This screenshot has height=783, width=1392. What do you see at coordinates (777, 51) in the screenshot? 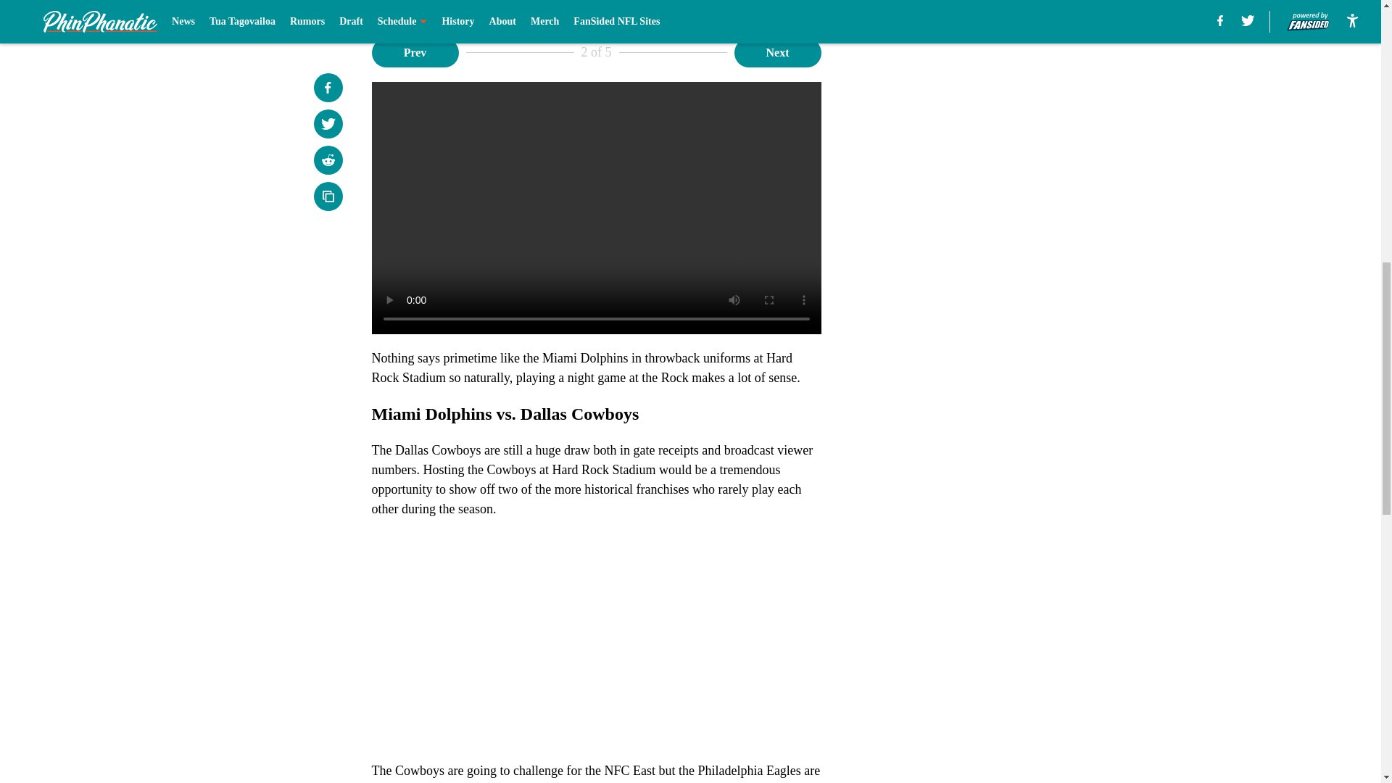
I see `Next` at bounding box center [777, 51].